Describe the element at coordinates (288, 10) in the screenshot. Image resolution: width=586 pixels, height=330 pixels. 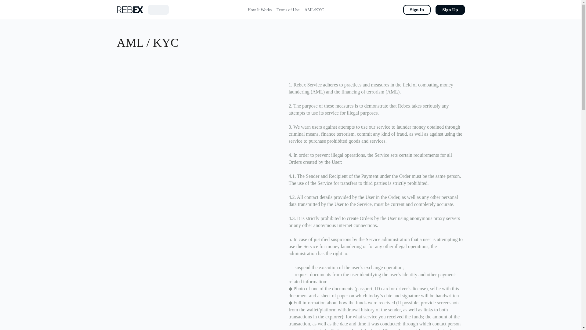
I see `Terms of Use` at that location.